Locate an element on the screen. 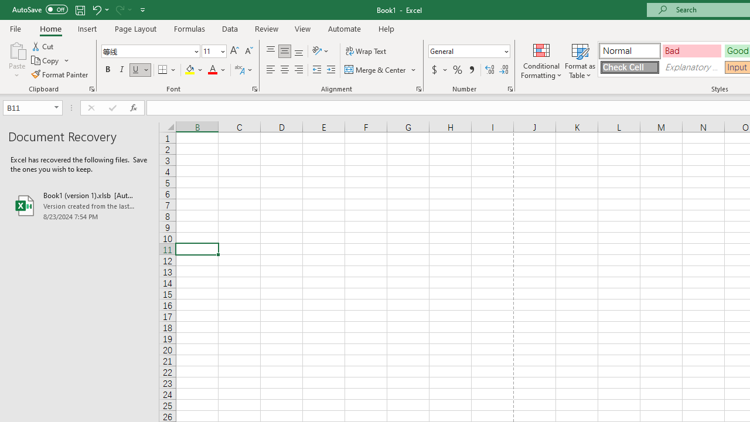 The width and height of the screenshot is (750, 422). Book1 (version 1).xlsb  [AutoRecovered] is located at coordinates (80, 205).